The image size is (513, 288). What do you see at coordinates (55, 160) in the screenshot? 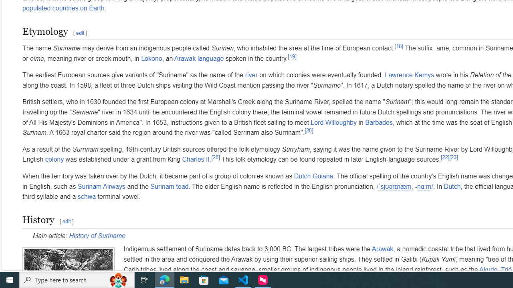
I see `colony` at bounding box center [55, 160].